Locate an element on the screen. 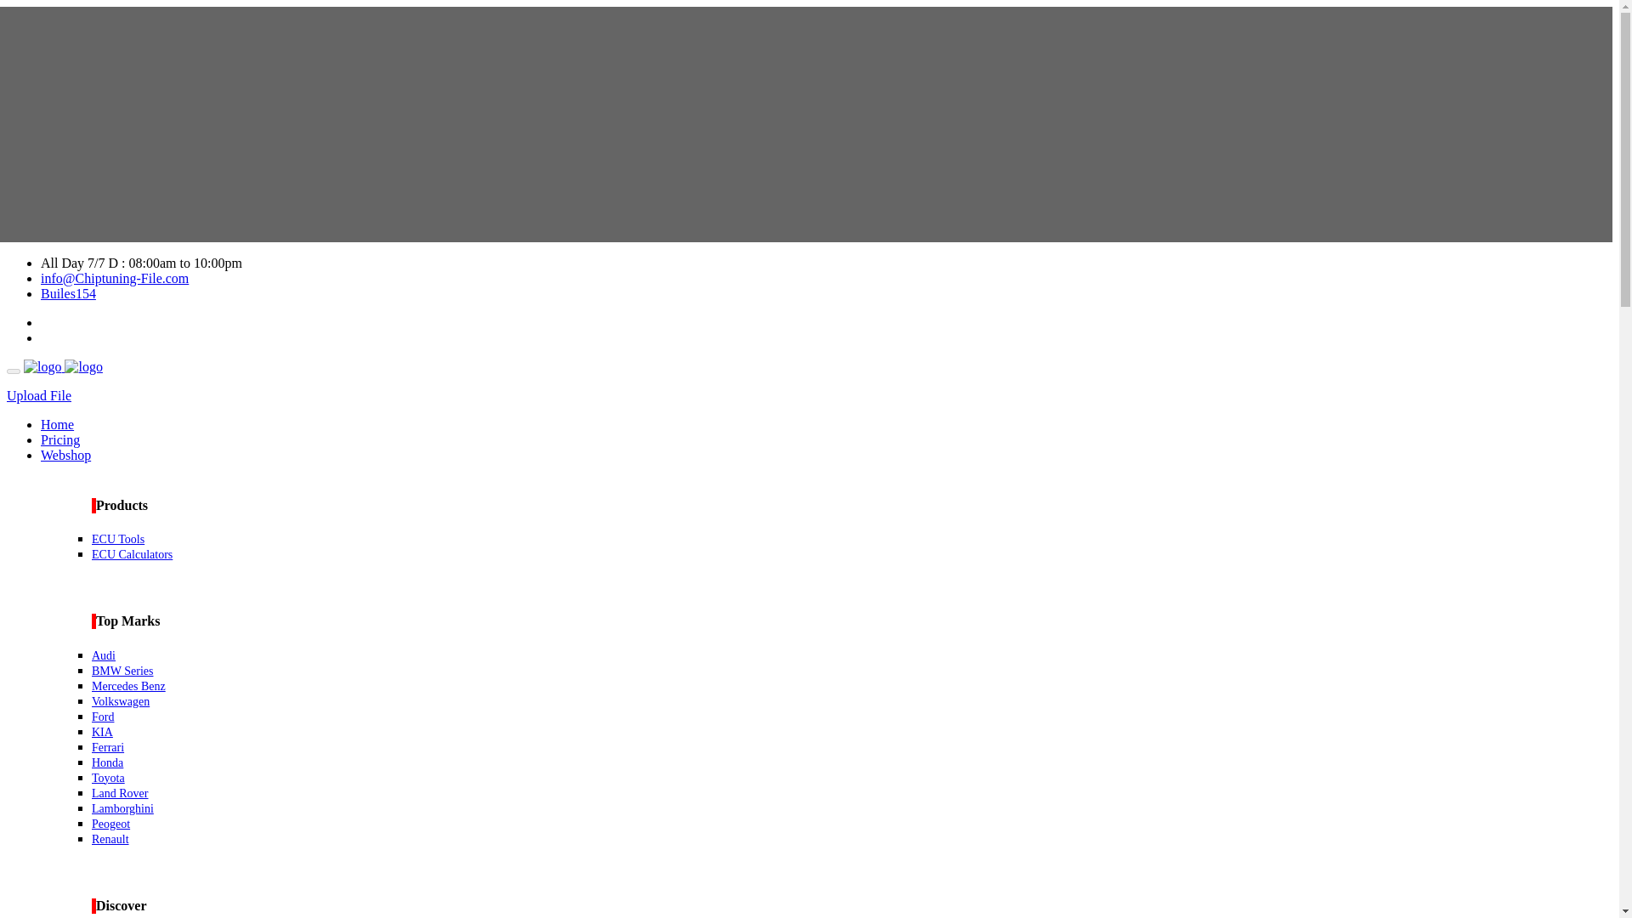  Volkswagen is located at coordinates (121, 700).